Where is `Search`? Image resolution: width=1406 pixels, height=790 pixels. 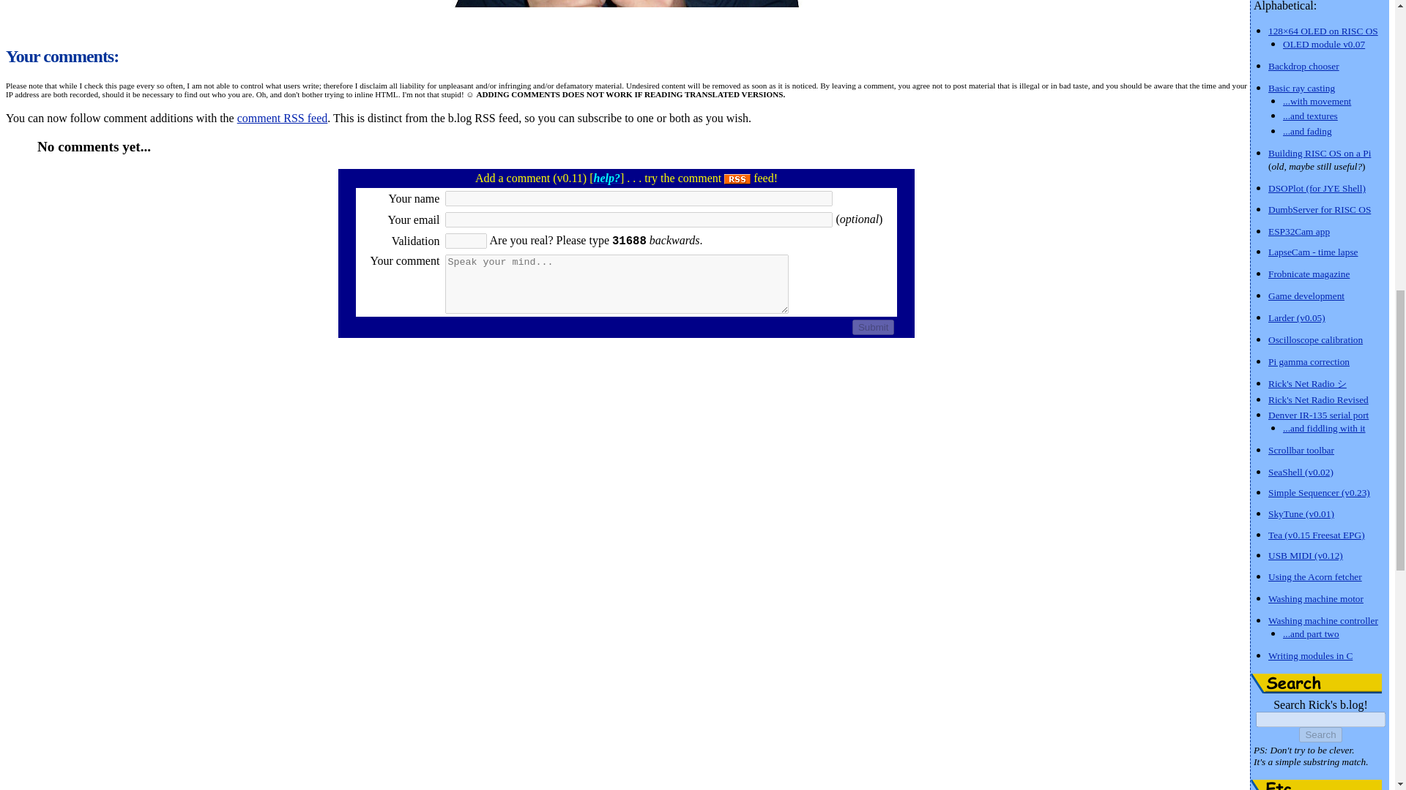
Search is located at coordinates (1320, 734).